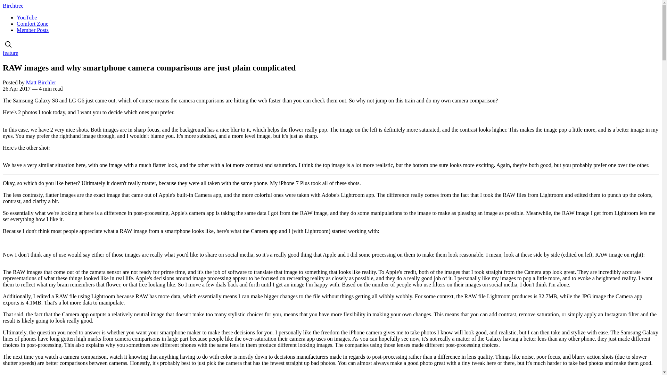  What do you see at coordinates (26, 17) in the screenshot?
I see `YouTube` at bounding box center [26, 17].